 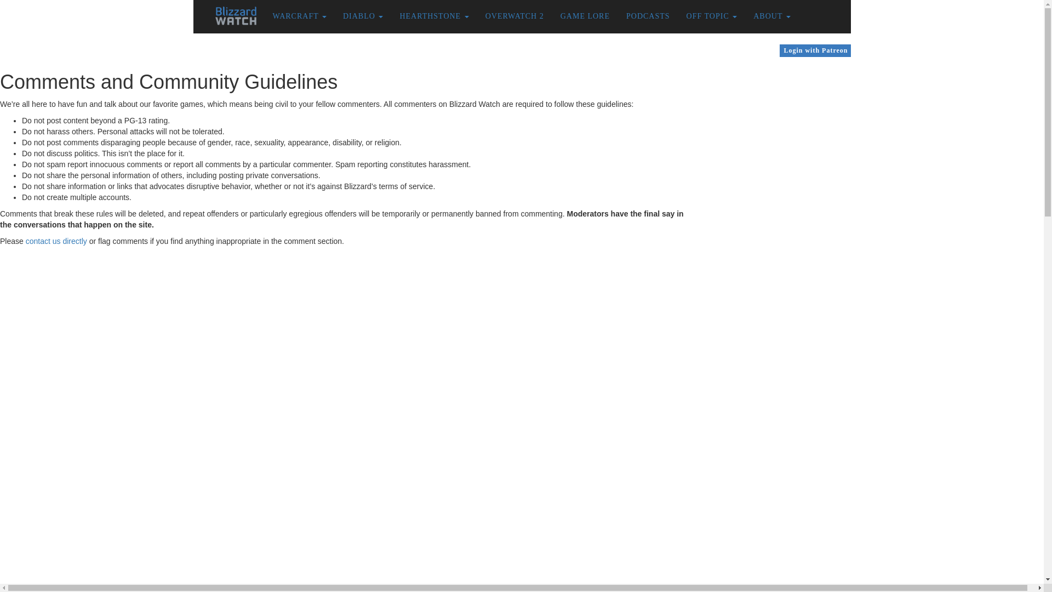 I want to click on Advertisement, so click(x=789, y=406).